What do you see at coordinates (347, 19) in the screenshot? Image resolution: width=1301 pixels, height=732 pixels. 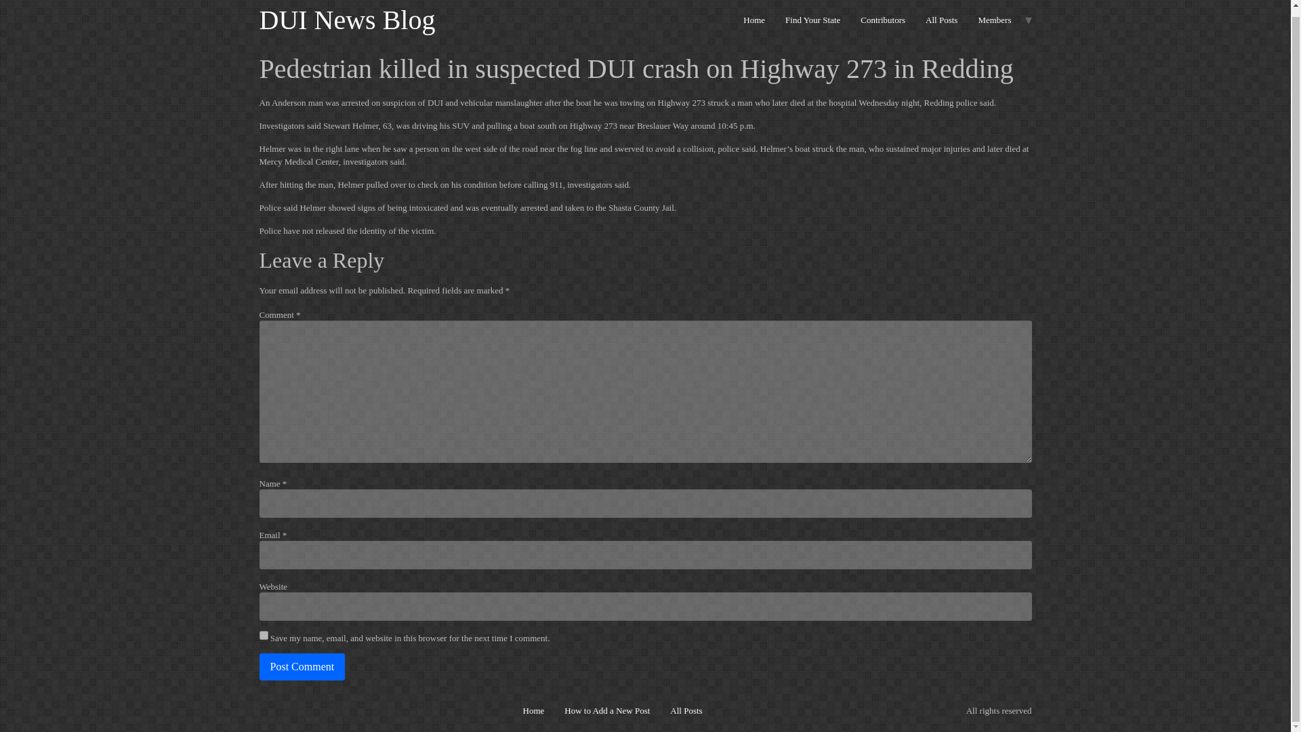 I see `DUI News Blog` at bounding box center [347, 19].